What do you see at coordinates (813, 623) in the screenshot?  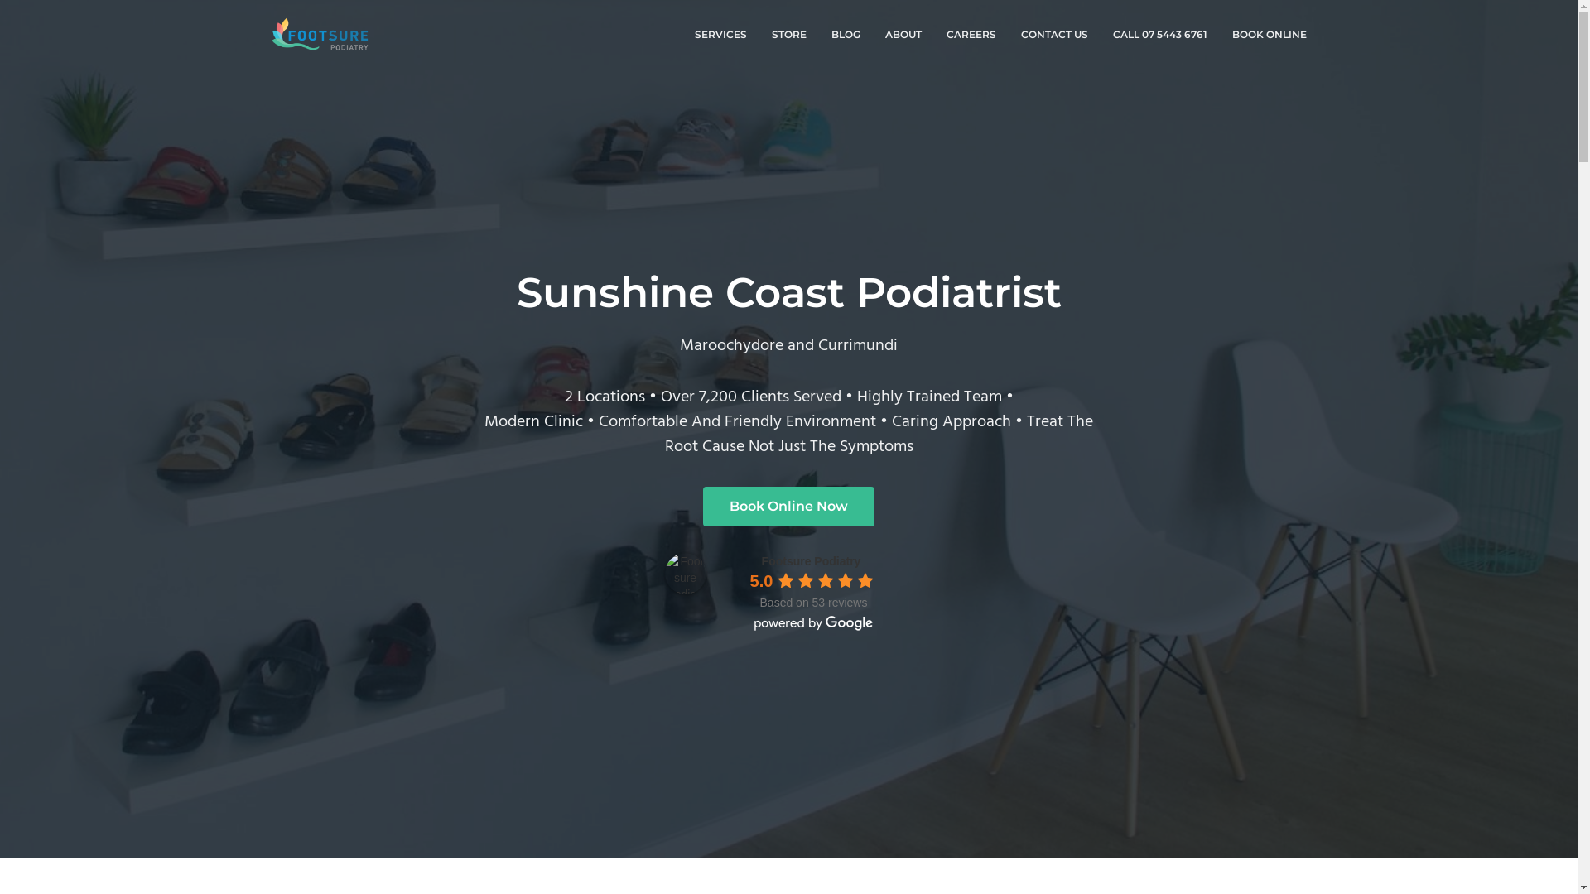 I see `powered by Google` at bounding box center [813, 623].